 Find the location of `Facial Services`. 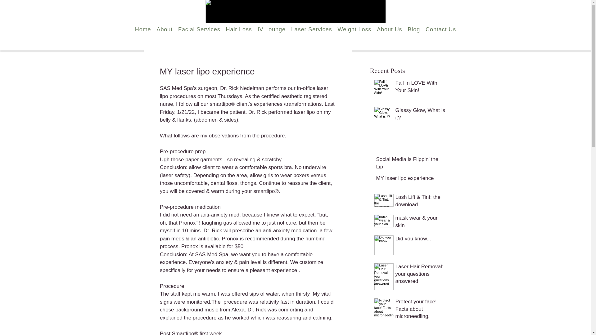

Facial Services is located at coordinates (199, 29).